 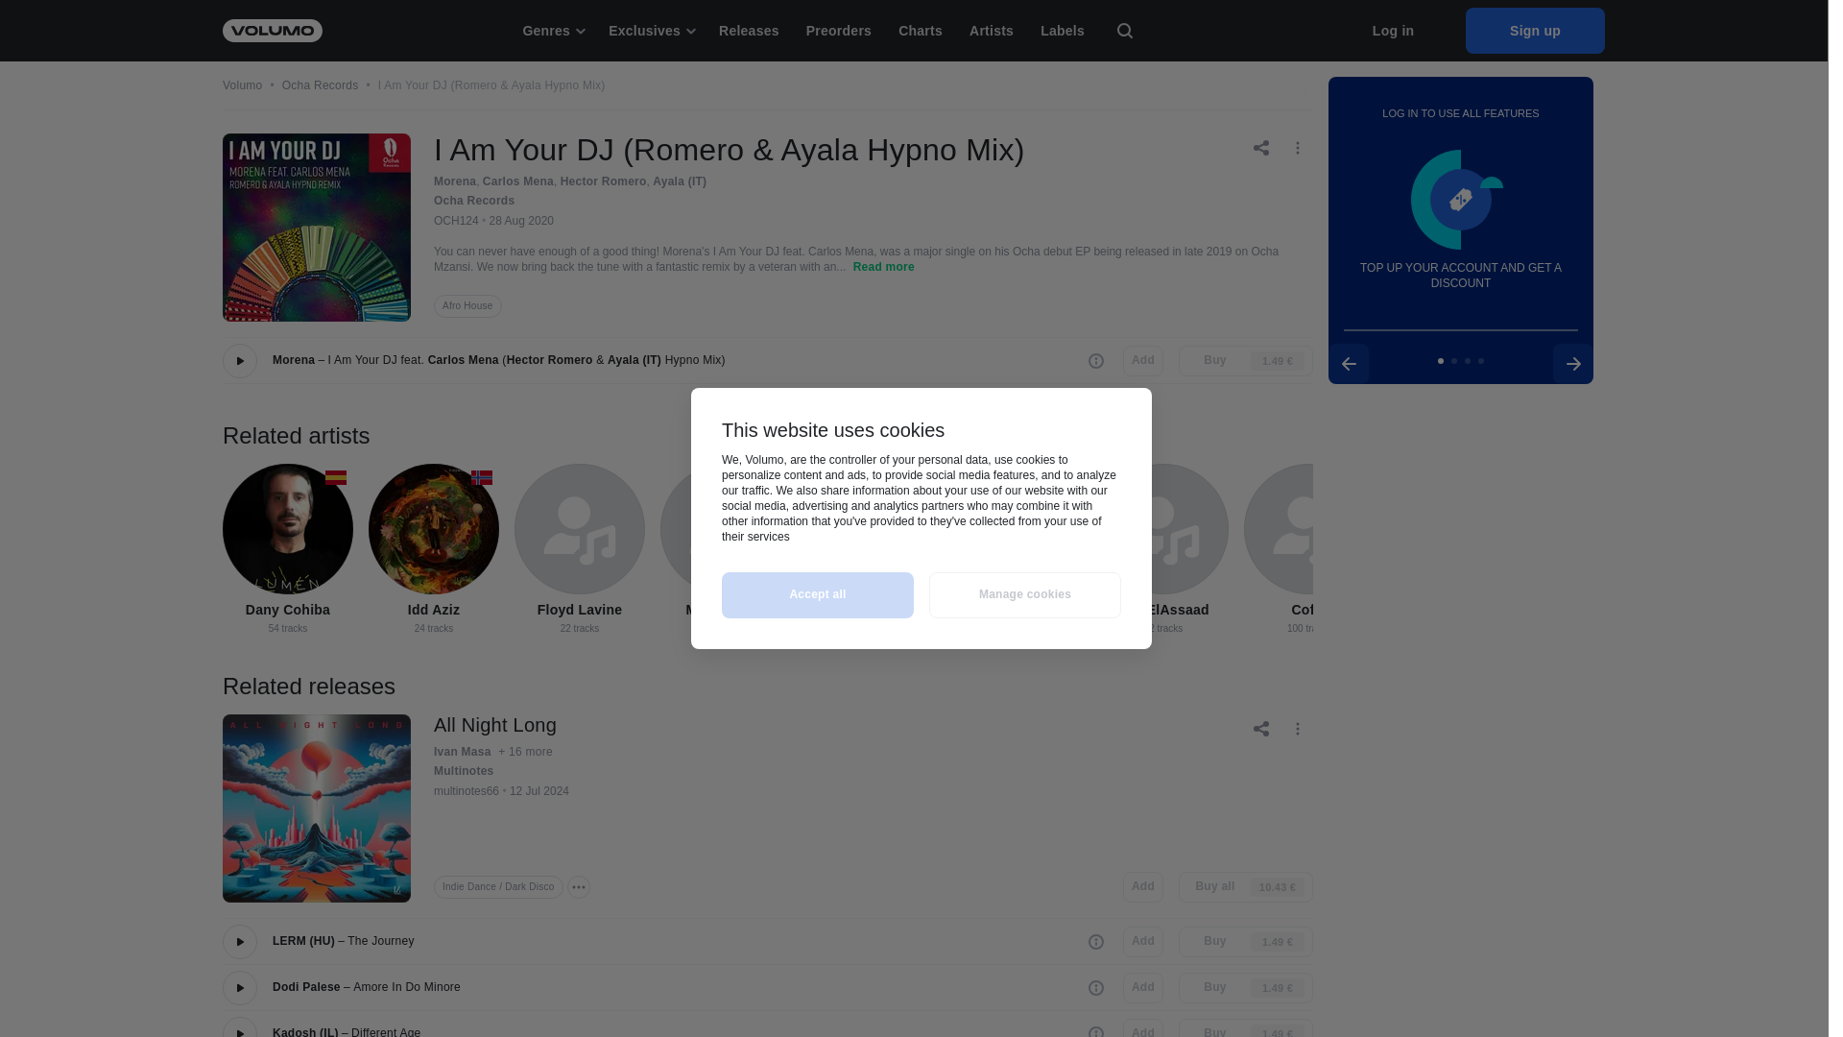 What do you see at coordinates (1263, 146) in the screenshot?
I see `Share album` at bounding box center [1263, 146].